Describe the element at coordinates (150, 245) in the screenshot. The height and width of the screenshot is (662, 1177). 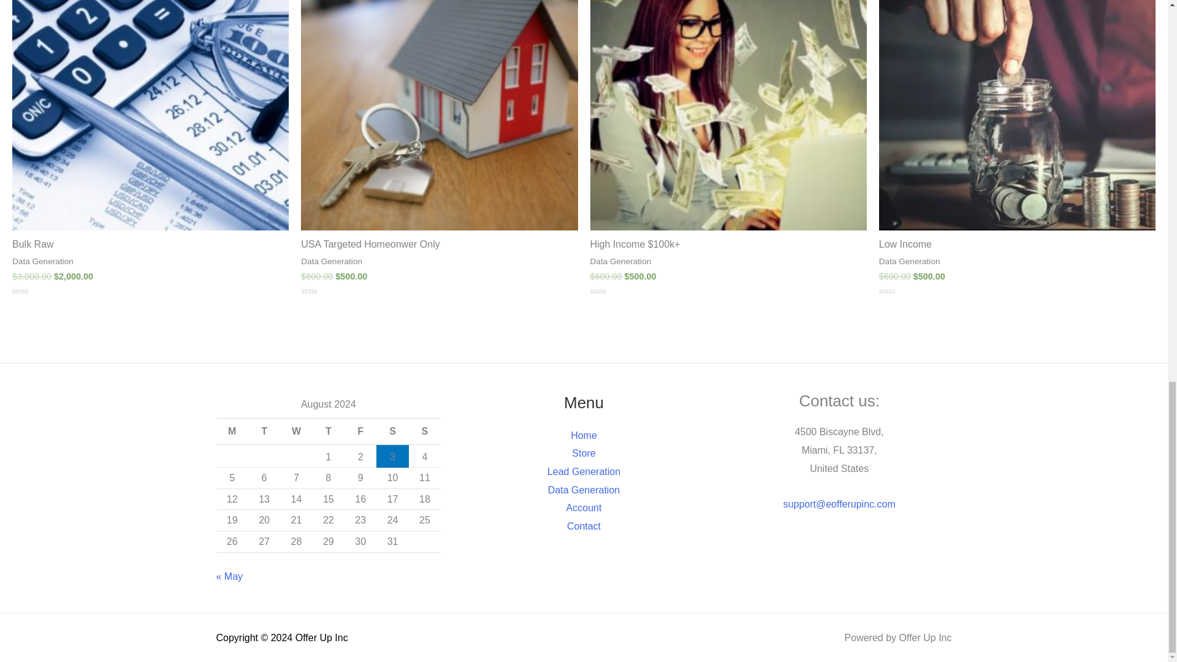
I see `Bulk Raw` at that location.